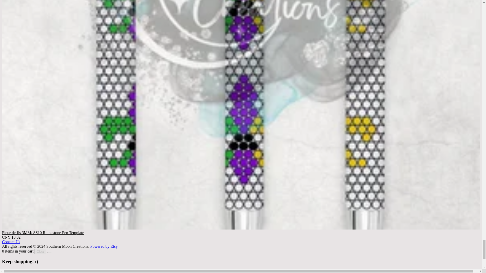  I want to click on Contact Us, so click(11, 242).